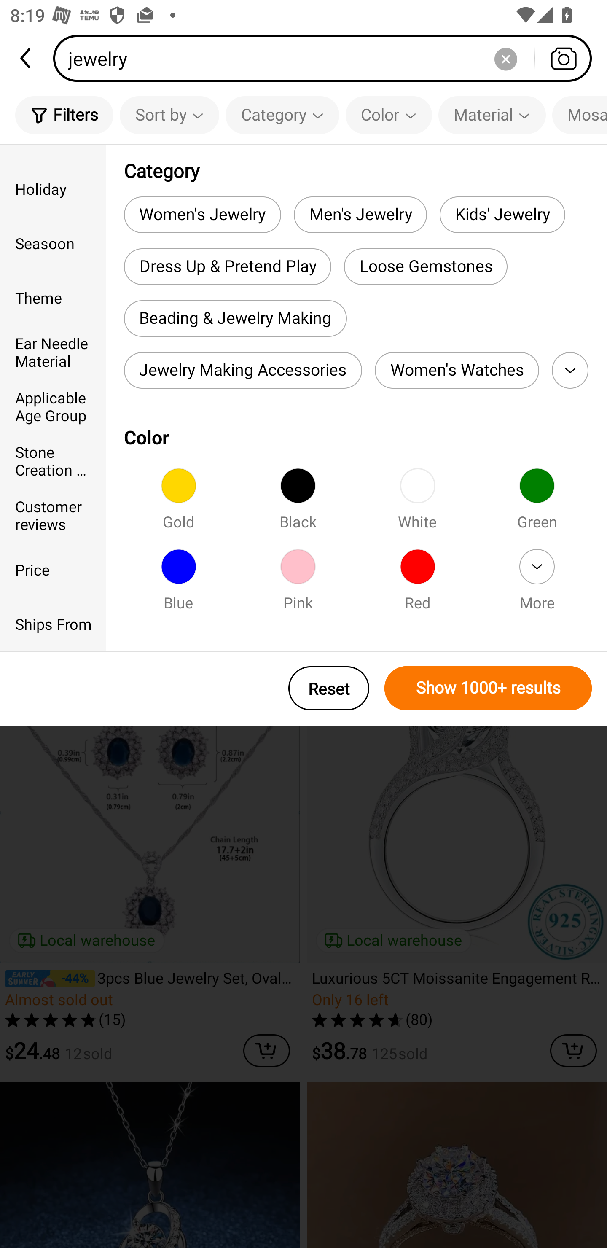  What do you see at coordinates (53, 188) in the screenshot?
I see `Holiday` at bounding box center [53, 188].